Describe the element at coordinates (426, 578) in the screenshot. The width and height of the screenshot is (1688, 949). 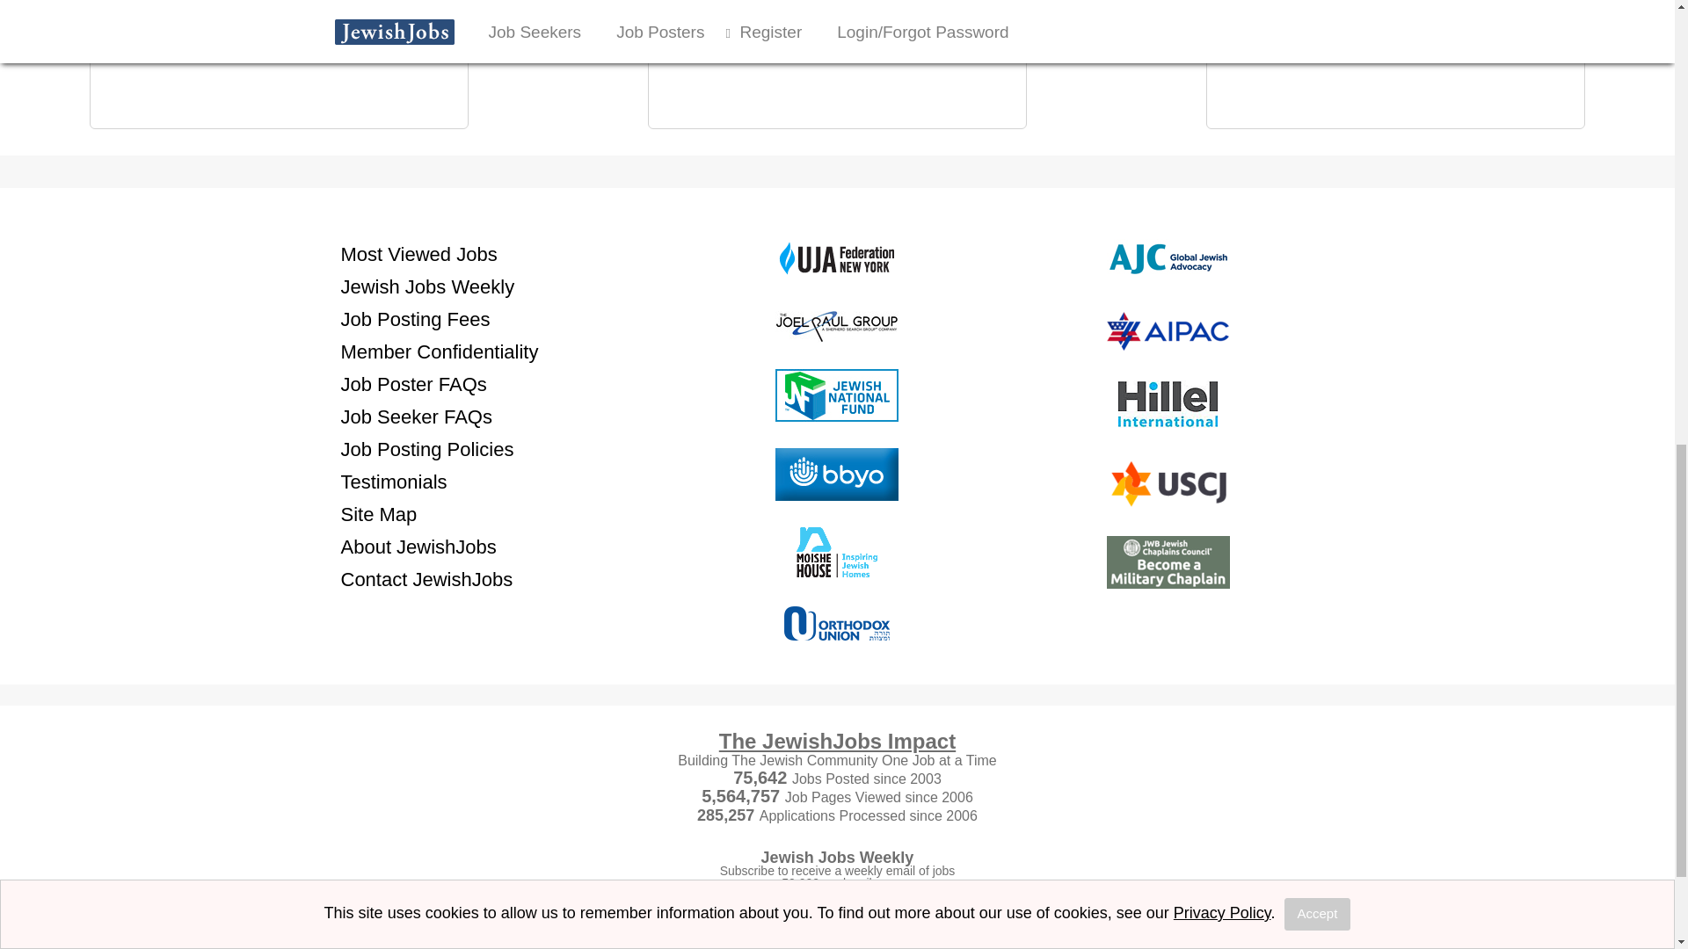
I see `Contact JewishJobs` at that location.